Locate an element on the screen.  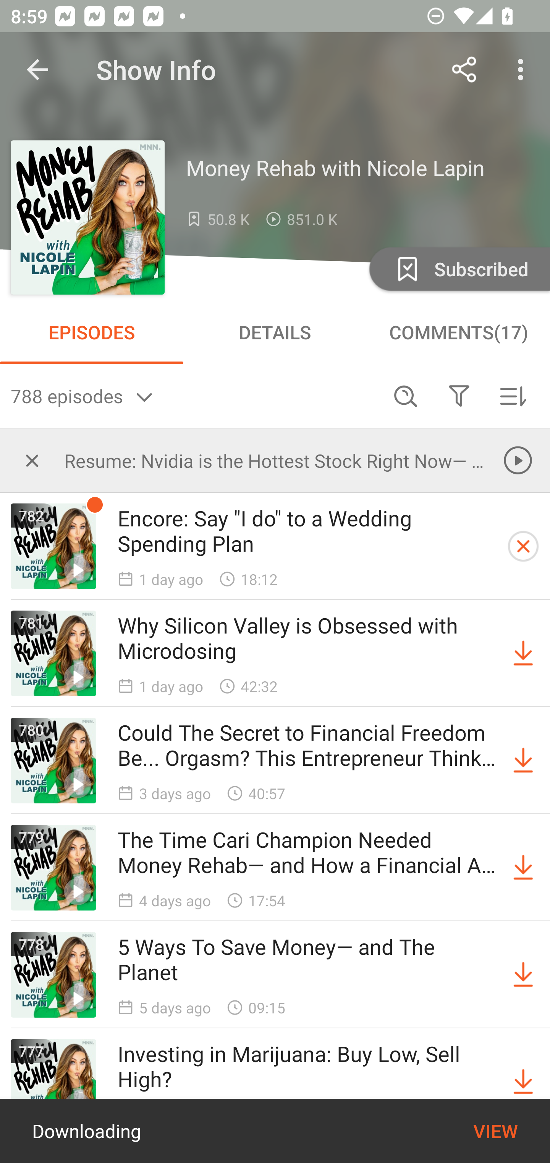
 is located at coordinates (32, 460).